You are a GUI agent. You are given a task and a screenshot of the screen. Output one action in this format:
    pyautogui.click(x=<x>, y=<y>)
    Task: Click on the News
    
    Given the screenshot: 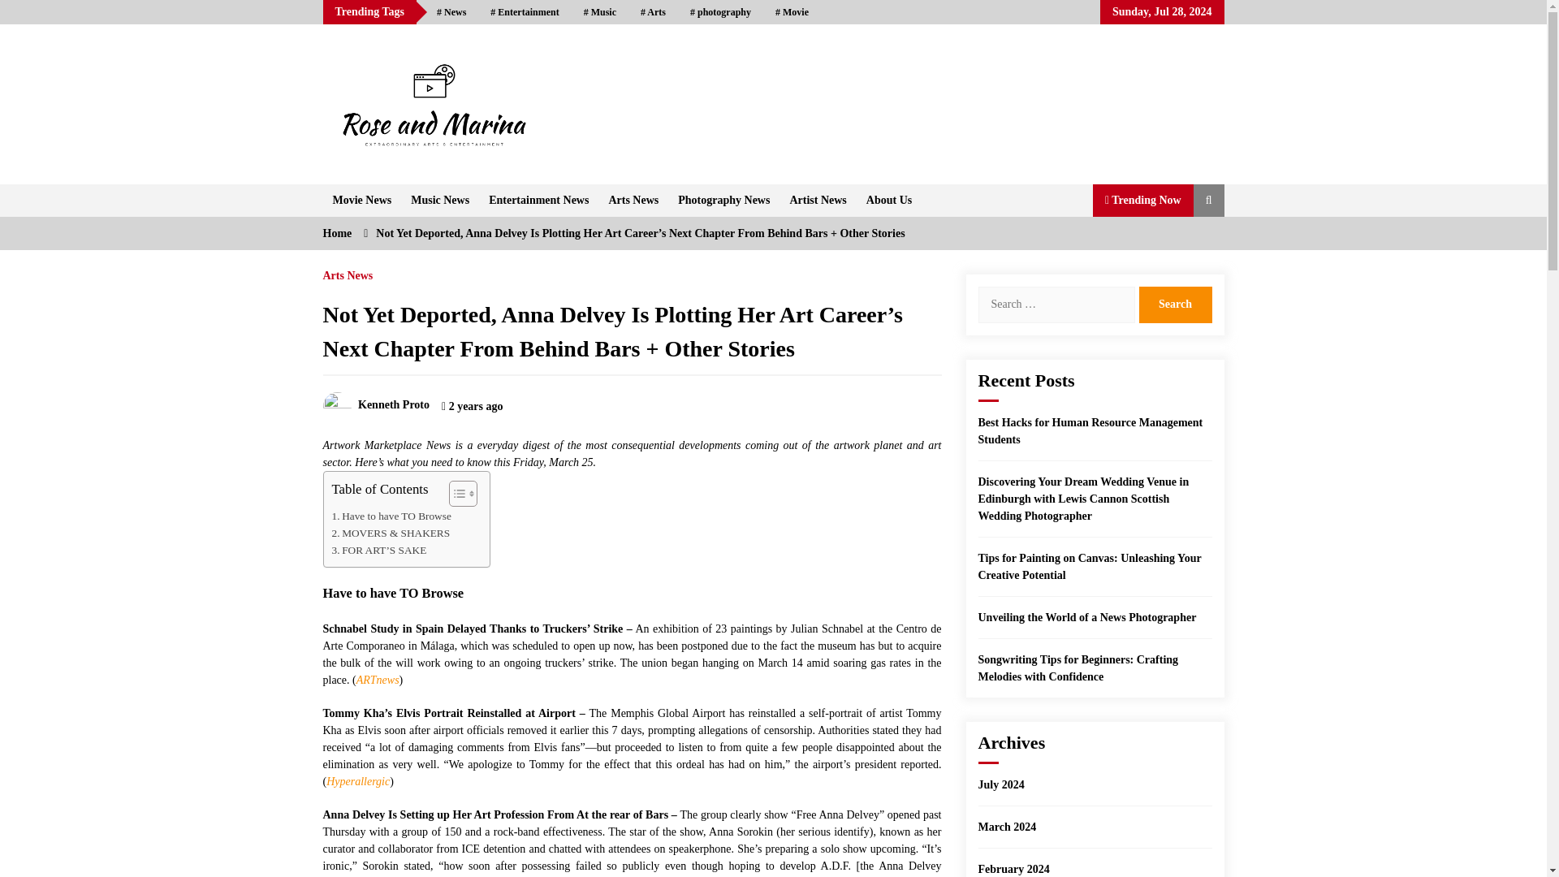 What is the action you would take?
    pyautogui.click(x=451, y=12)
    